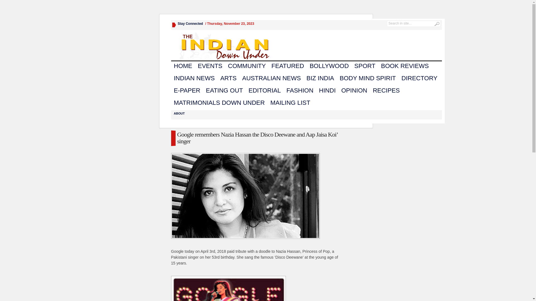 Image resolution: width=536 pixels, height=301 pixels. I want to click on BOLLYWOOD, so click(329, 66).